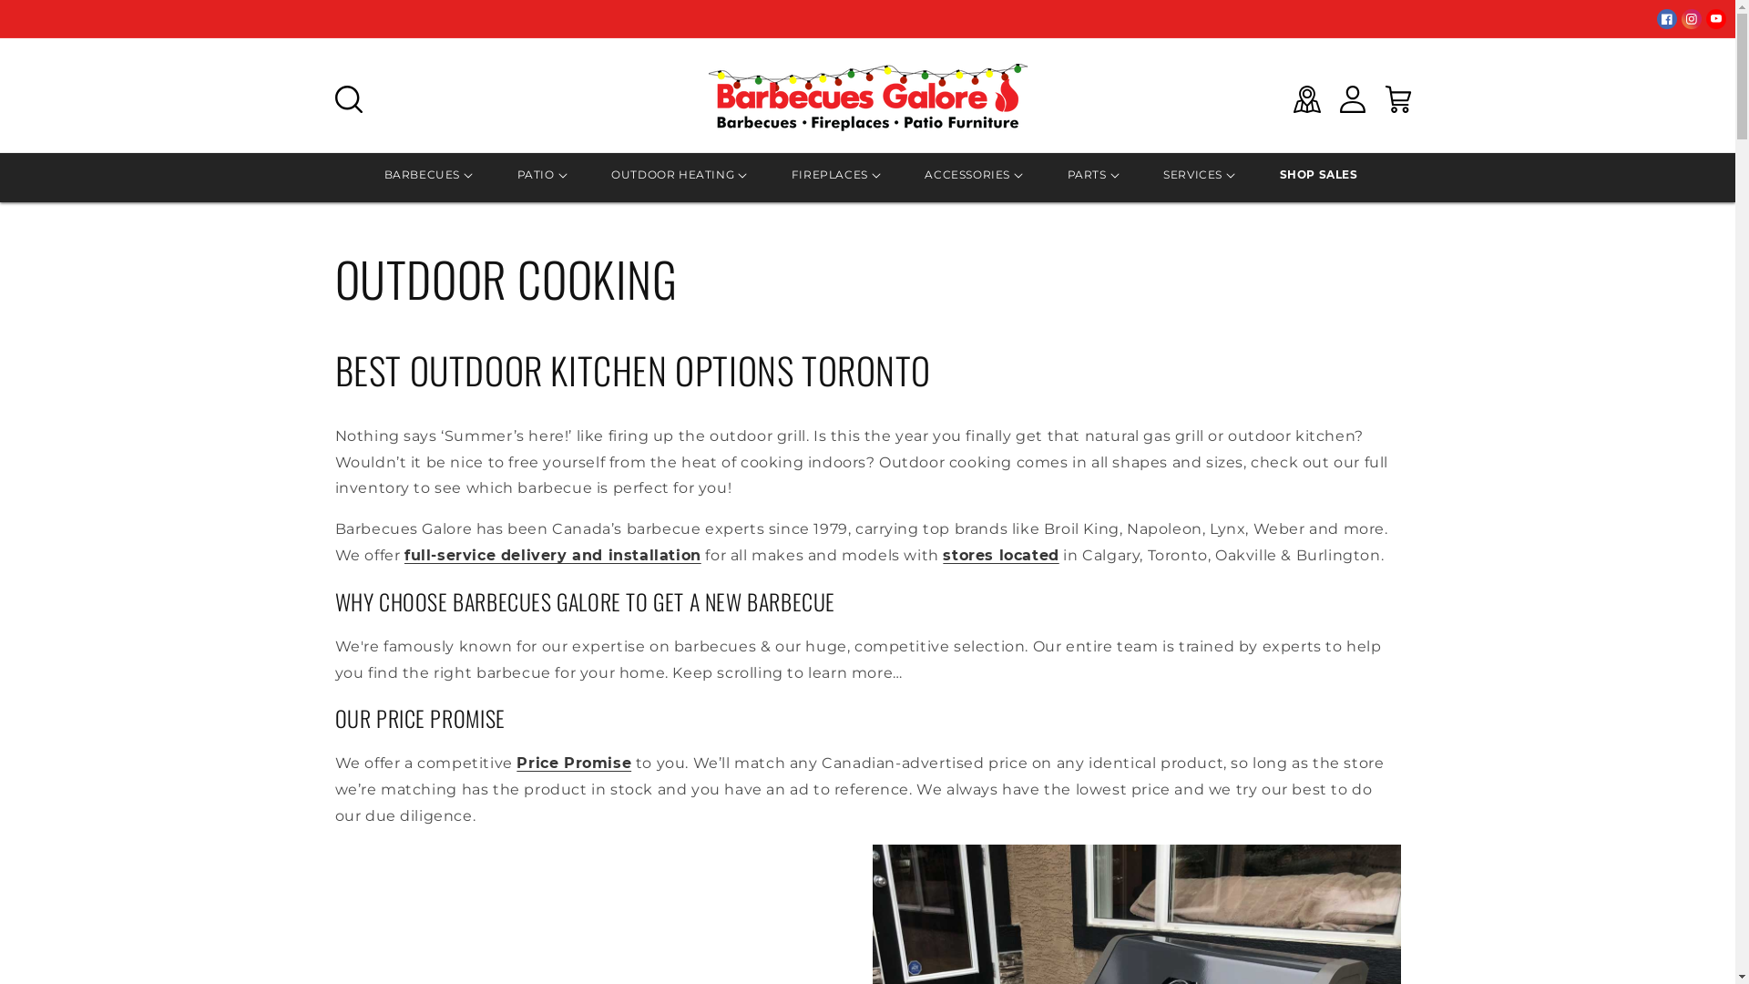 The height and width of the screenshot is (984, 1749). What do you see at coordinates (1319, 175) in the screenshot?
I see `SHOP SALES` at bounding box center [1319, 175].